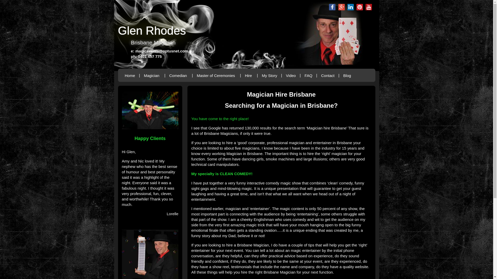 This screenshot has width=497, height=279. Describe the element at coordinates (347, 75) in the screenshot. I see `Blog` at that location.